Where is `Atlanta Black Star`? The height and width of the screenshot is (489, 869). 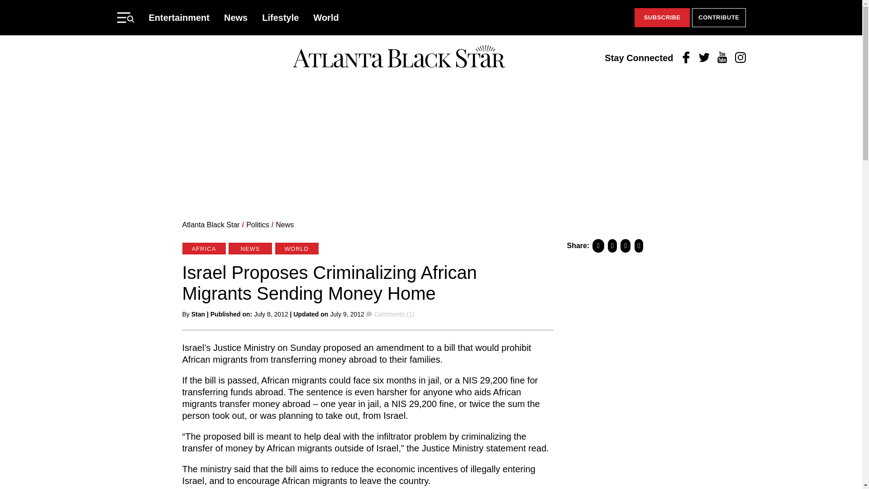
Atlanta Black Star is located at coordinates (210, 225).